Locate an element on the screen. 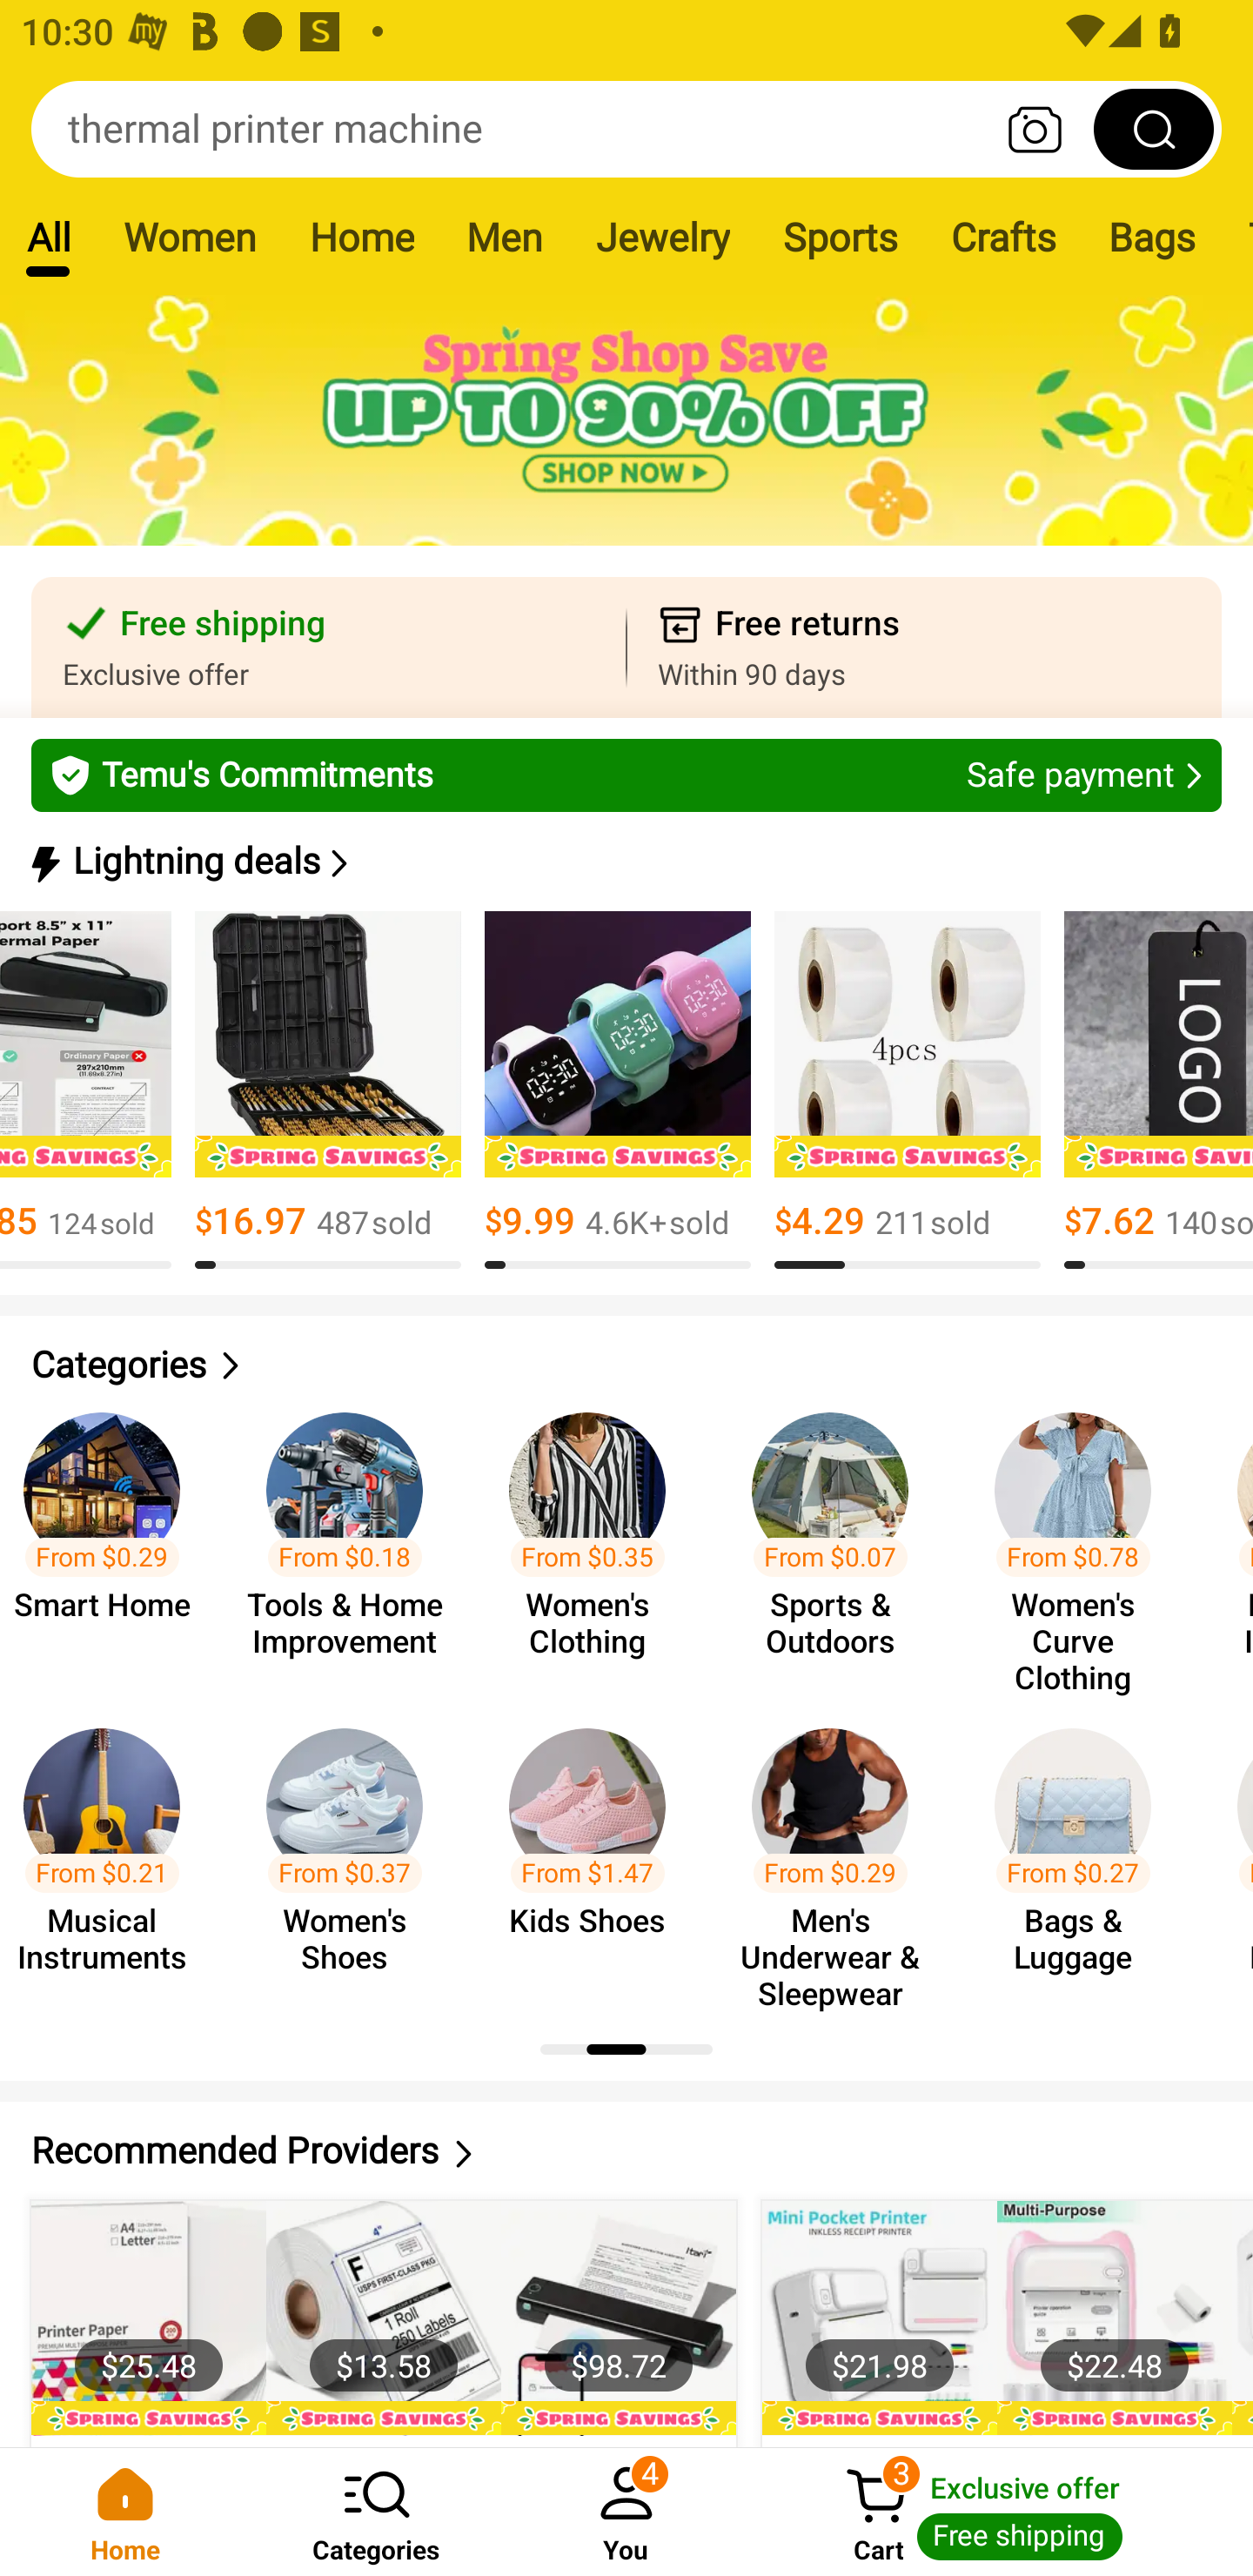  Lightning deals is located at coordinates (624, 862).